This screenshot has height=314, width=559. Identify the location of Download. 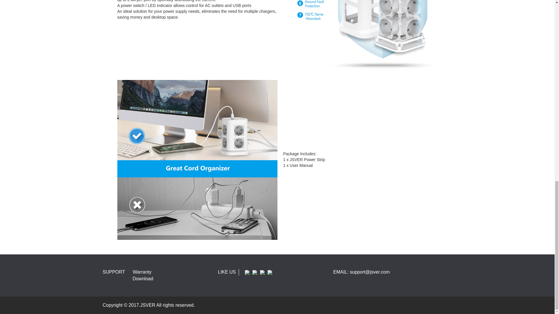
(143, 279).